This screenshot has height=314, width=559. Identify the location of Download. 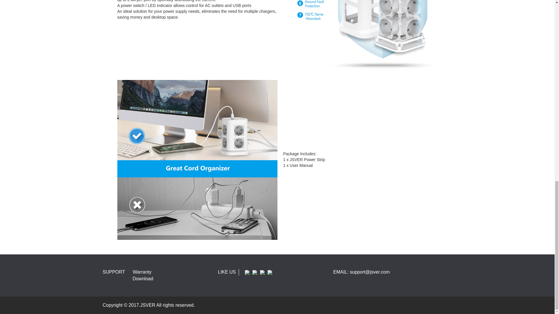
(143, 279).